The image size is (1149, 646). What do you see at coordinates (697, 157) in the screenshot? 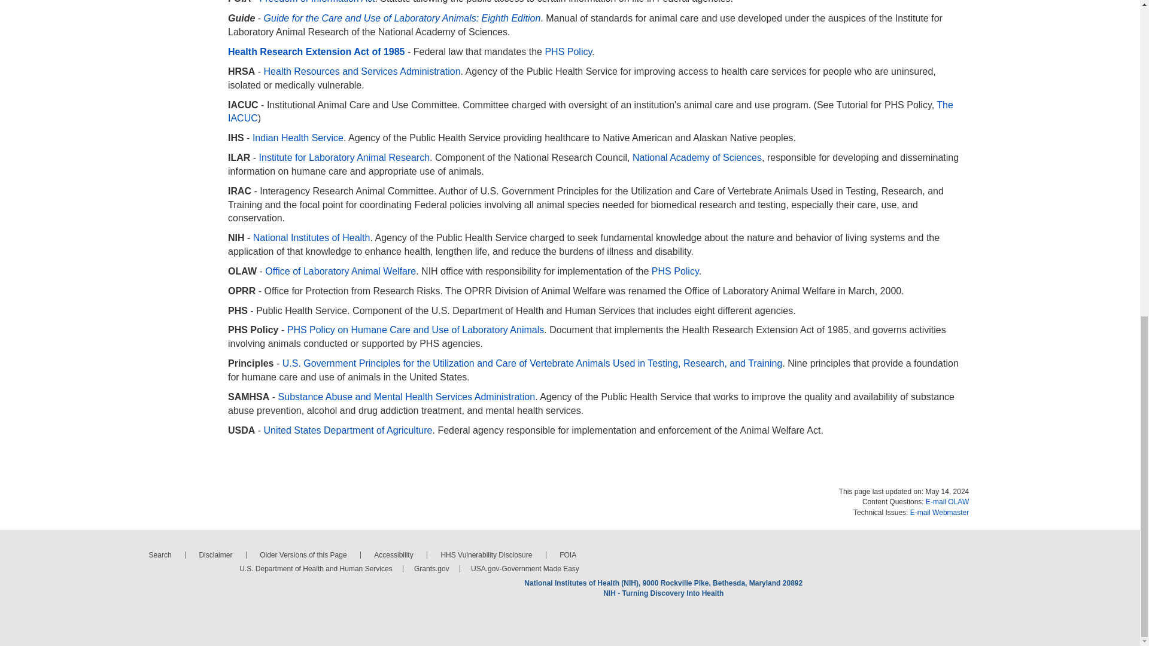
I see `Link to Non-U.S. Government Site` at bounding box center [697, 157].